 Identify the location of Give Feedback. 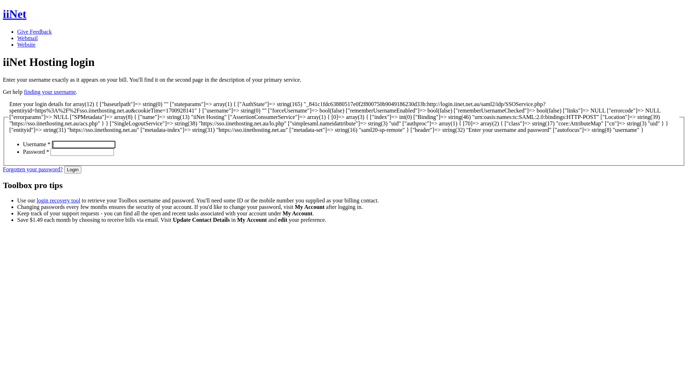
(34, 32).